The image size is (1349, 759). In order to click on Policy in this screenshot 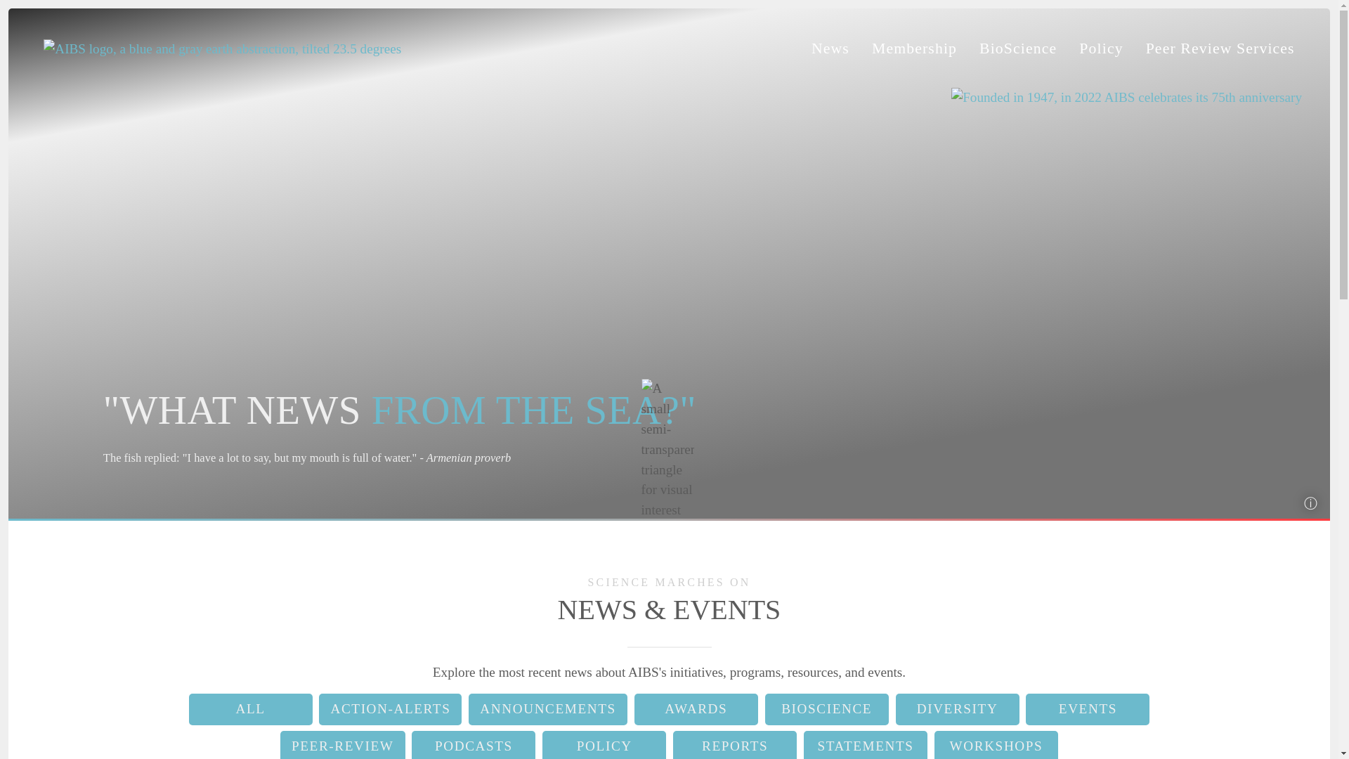, I will do `click(1100, 48)`.